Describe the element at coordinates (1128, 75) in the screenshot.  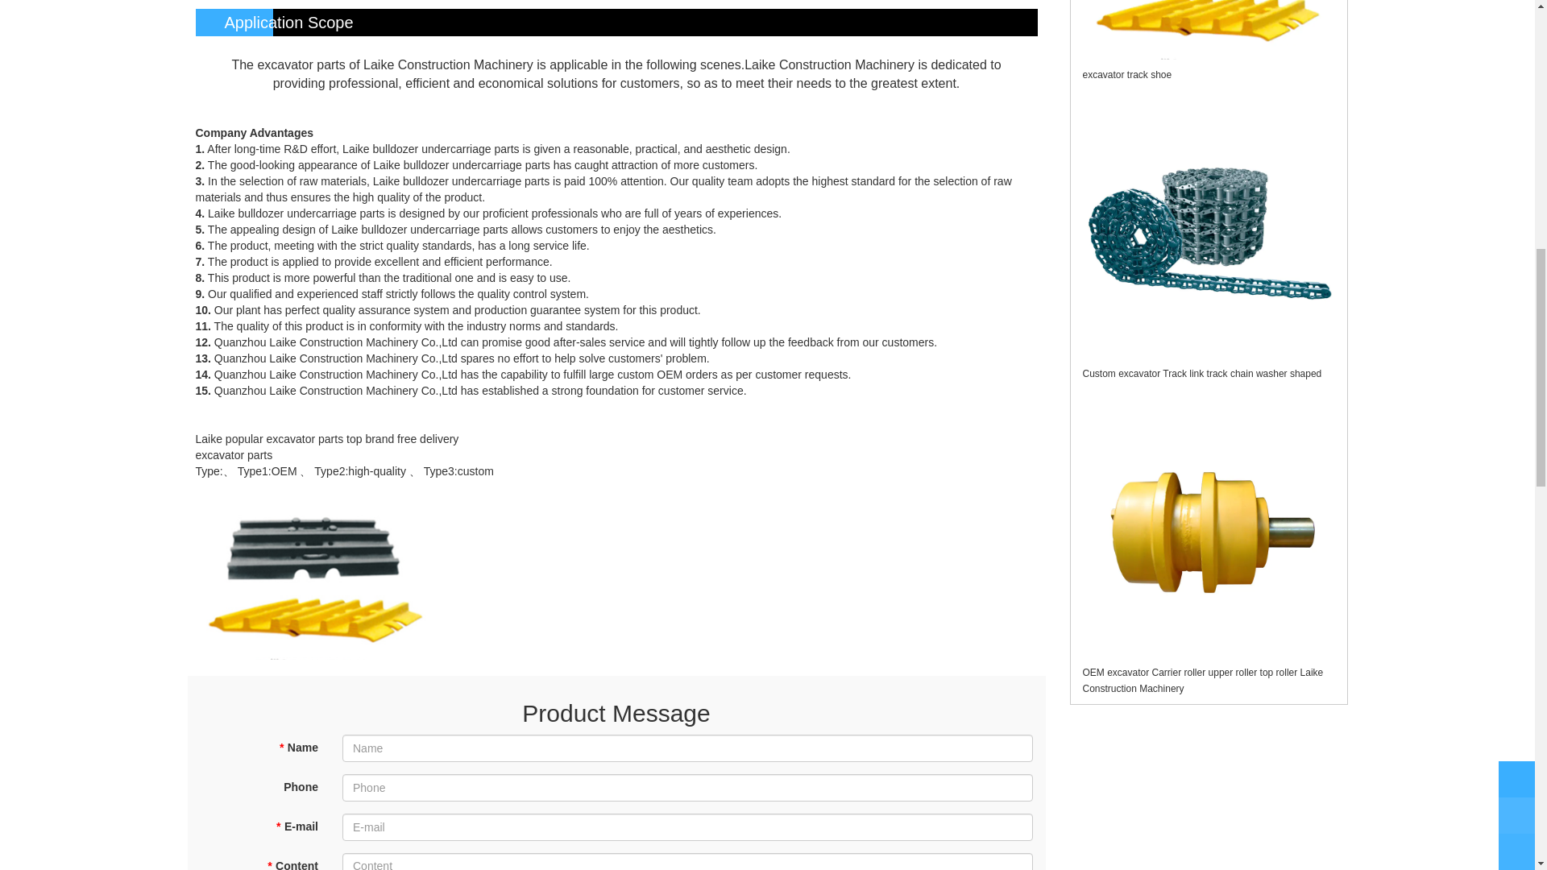
I see `excavator track shoe` at that location.